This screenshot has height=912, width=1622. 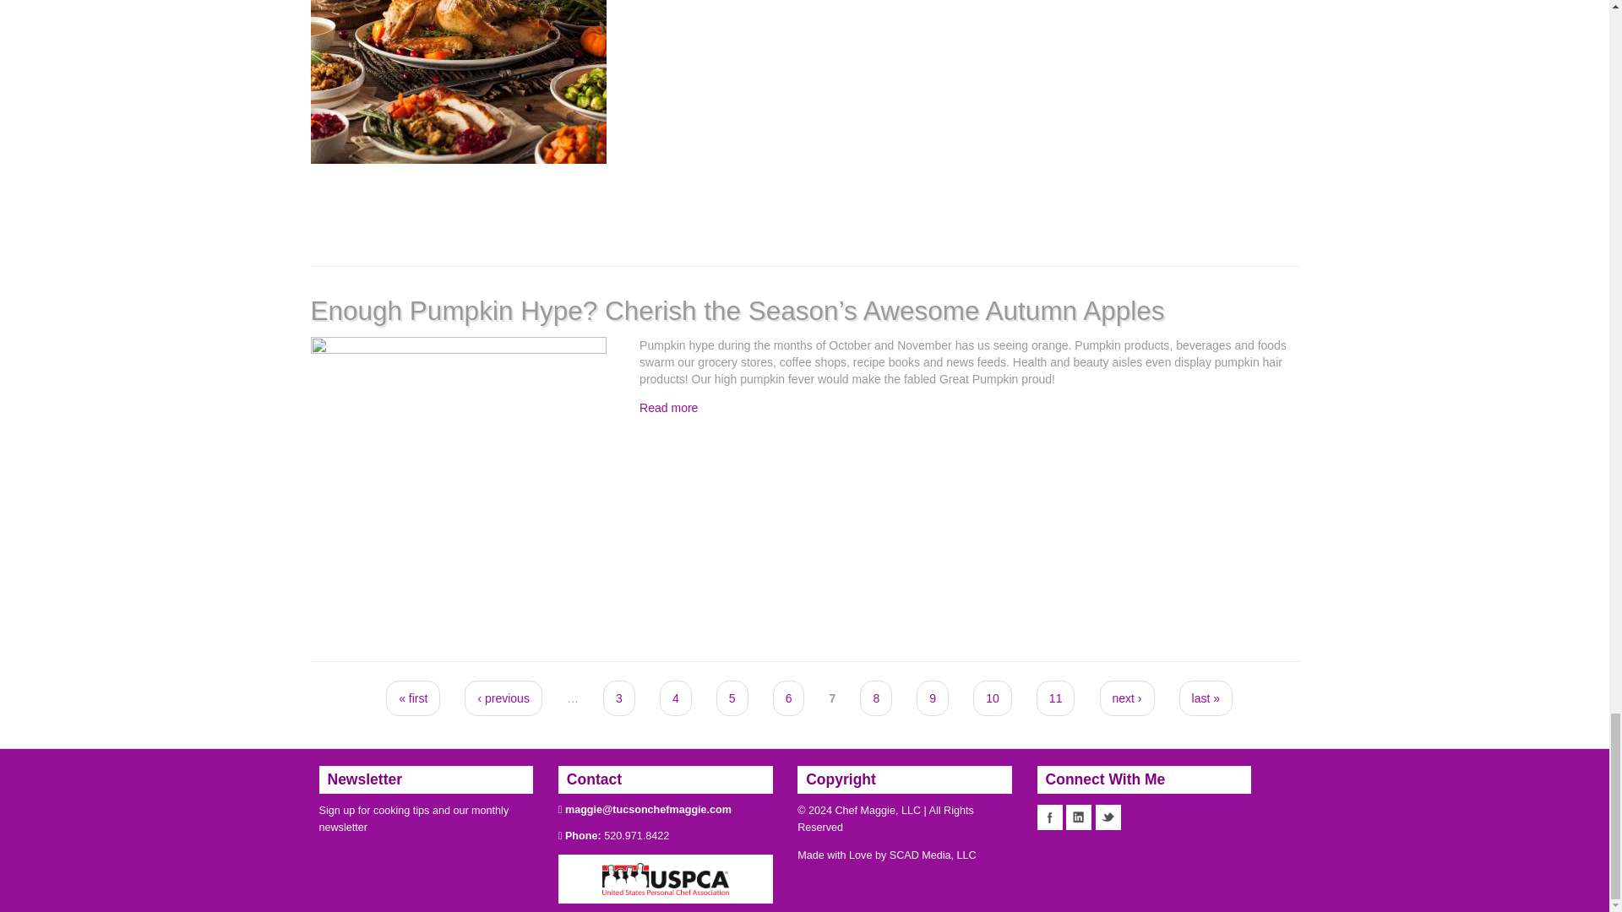 What do you see at coordinates (732, 698) in the screenshot?
I see `Go to page 5` at bounding box center [732, 698].